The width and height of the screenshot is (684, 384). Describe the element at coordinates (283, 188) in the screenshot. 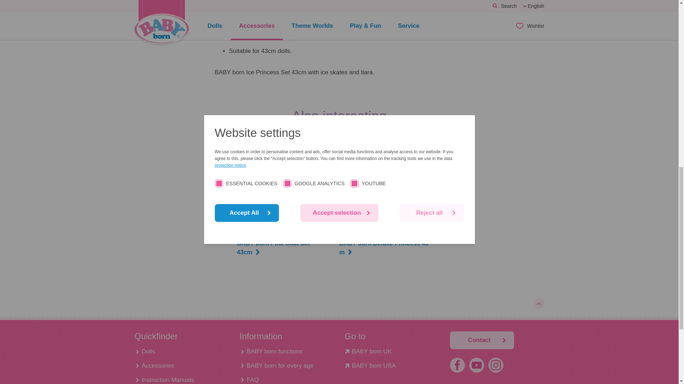

I see `BABY born Pink Coat Set 43cm` at that location.